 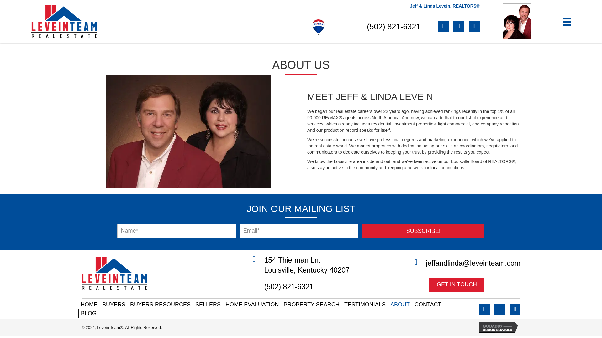 I want to click on BLOG, so click(x=88, y=313).